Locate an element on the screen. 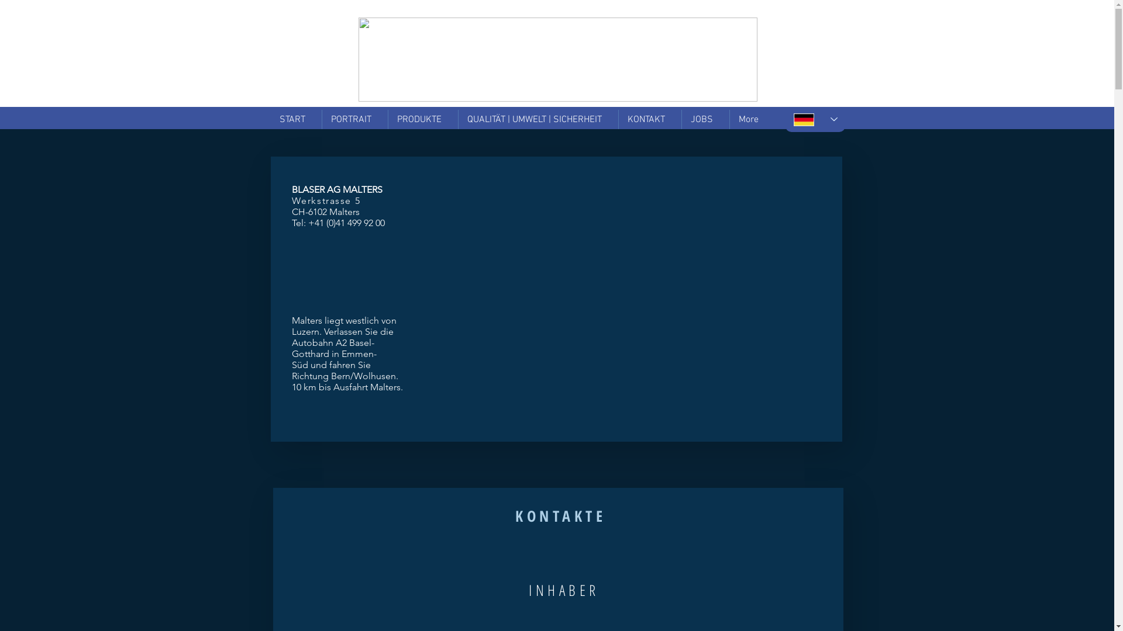 Image resolution: width=1123 pixels, height=631 pixels. logo-blaser-ag.jpg is located at coordinates (557, 60).